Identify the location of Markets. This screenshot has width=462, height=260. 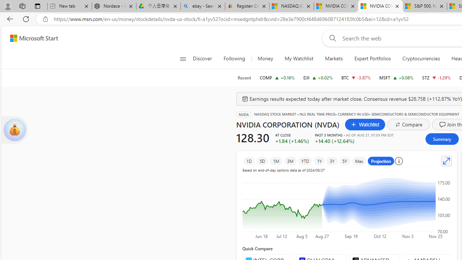
(334, 58).